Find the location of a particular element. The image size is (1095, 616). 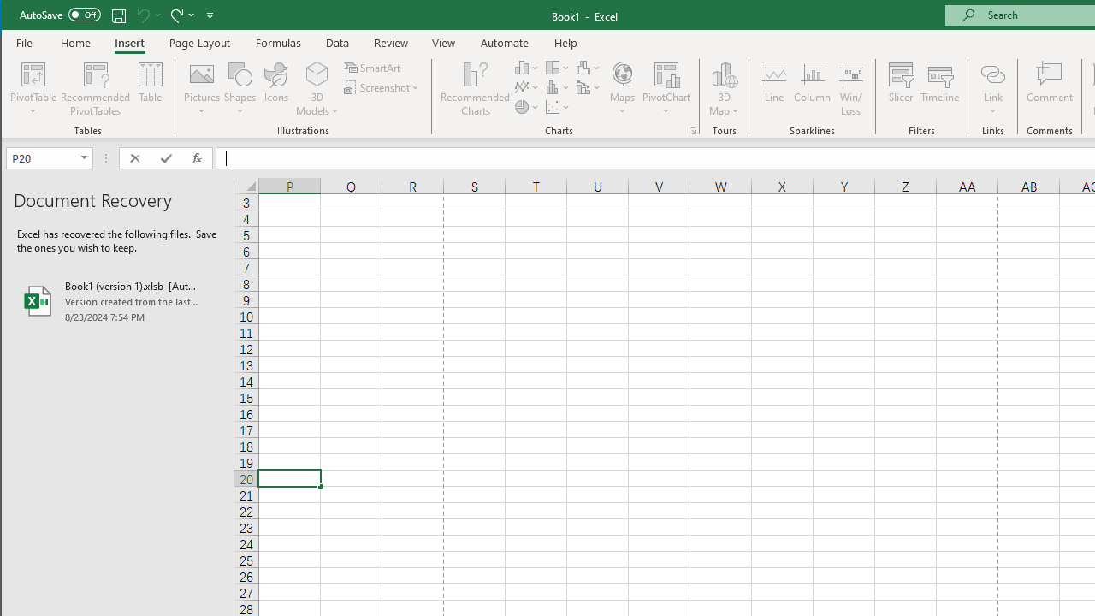

Open is located at coordinates (86, 157).